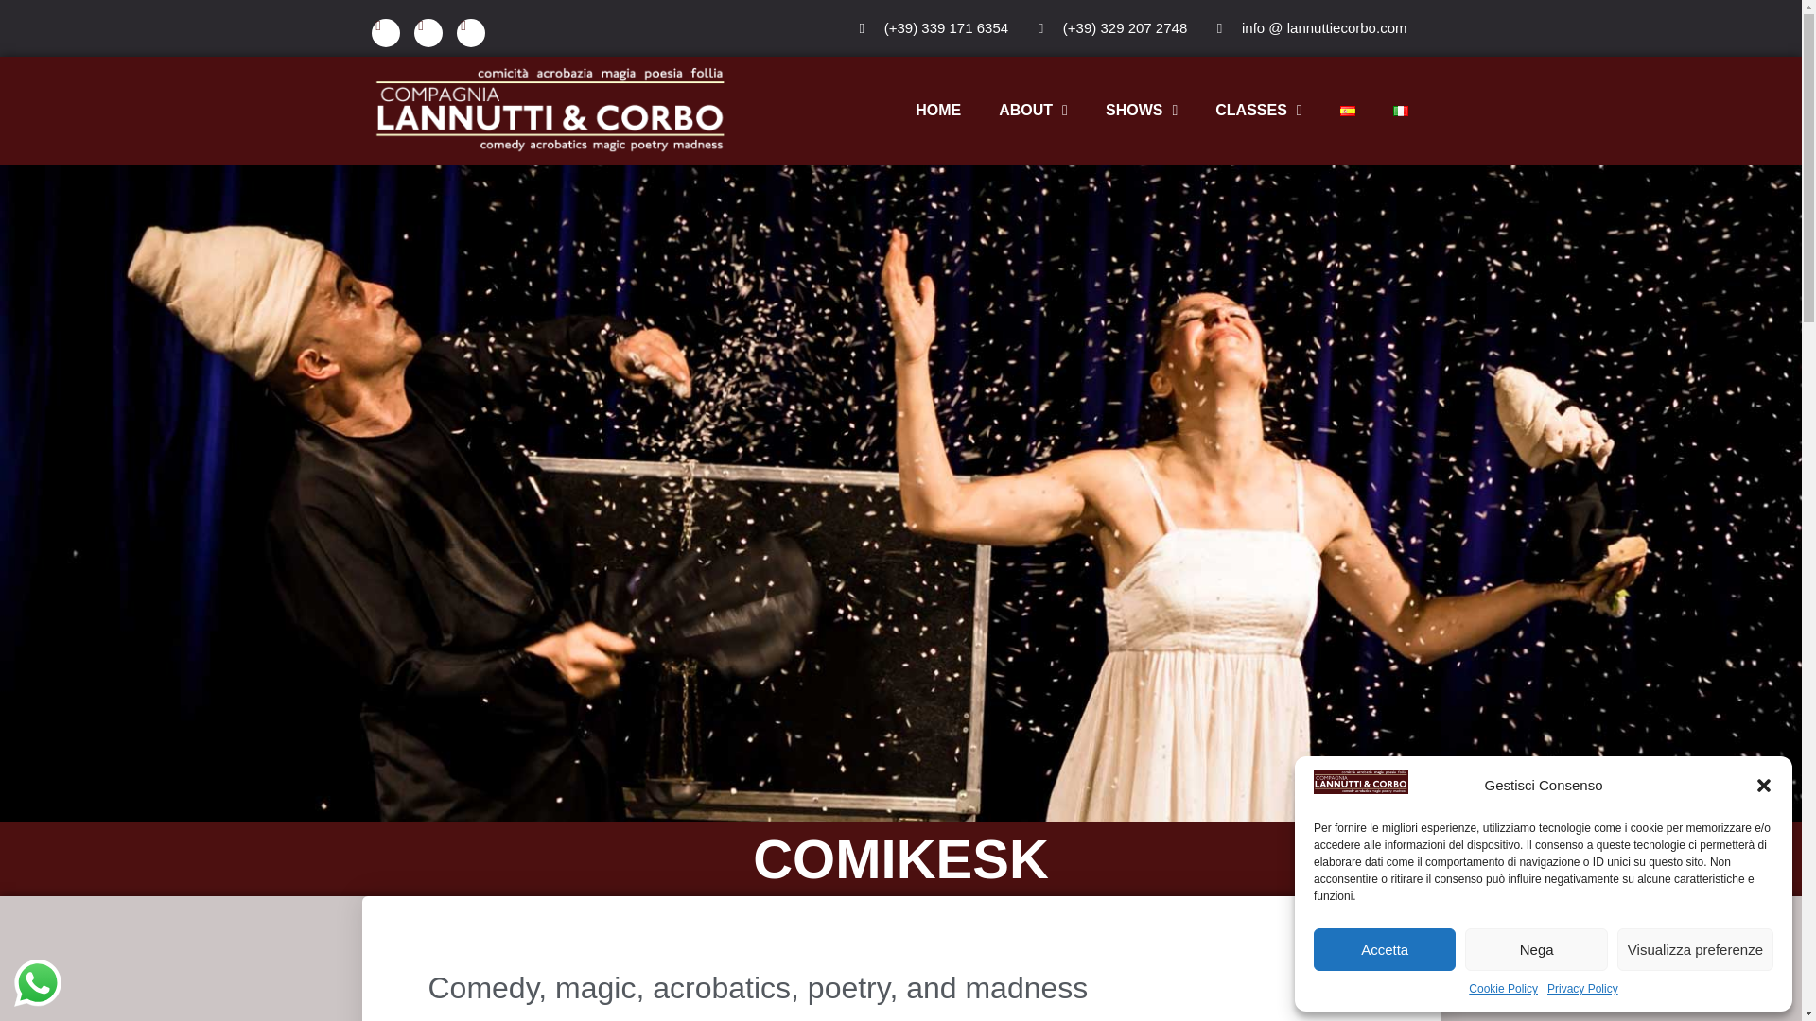 The image size is (1816, 1021). Describe the element at coordinates (1385, 949) in the screenshot. I see `Accetta` at that location.